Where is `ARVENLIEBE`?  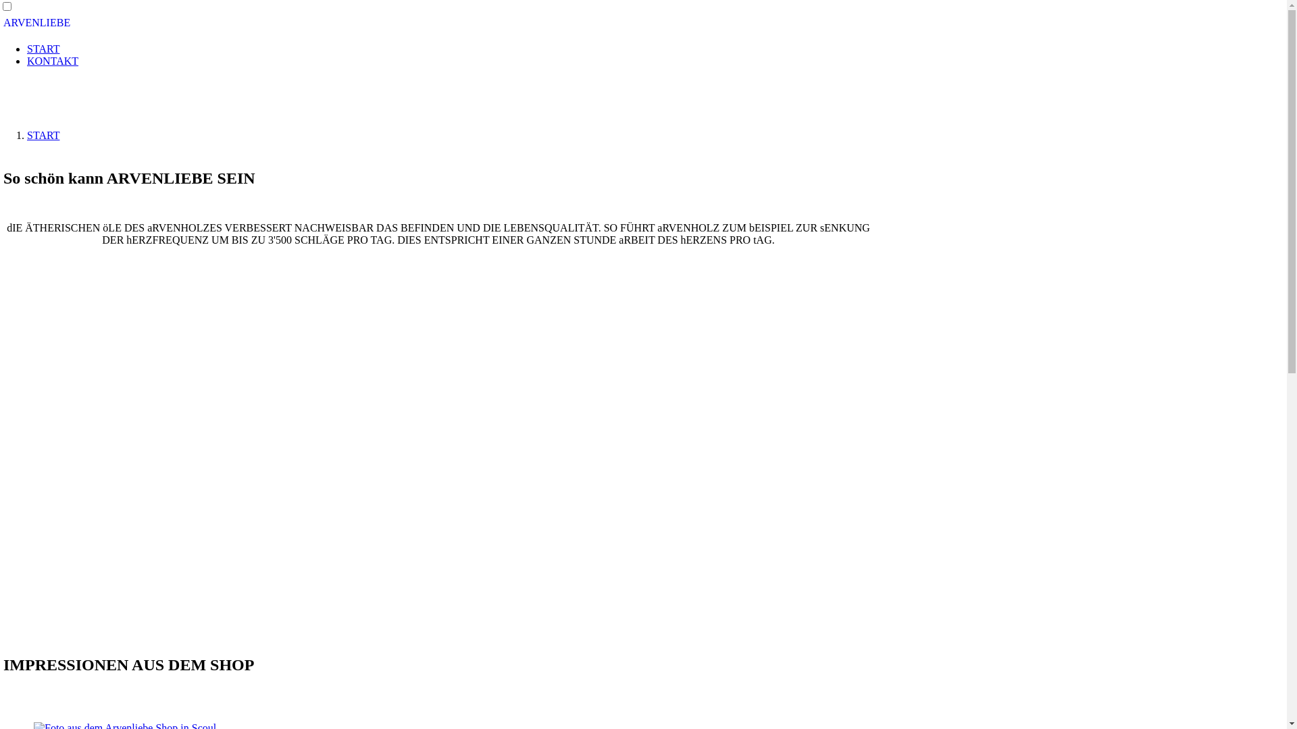 ARVENLIEBE is located at coordinates (36, 23).